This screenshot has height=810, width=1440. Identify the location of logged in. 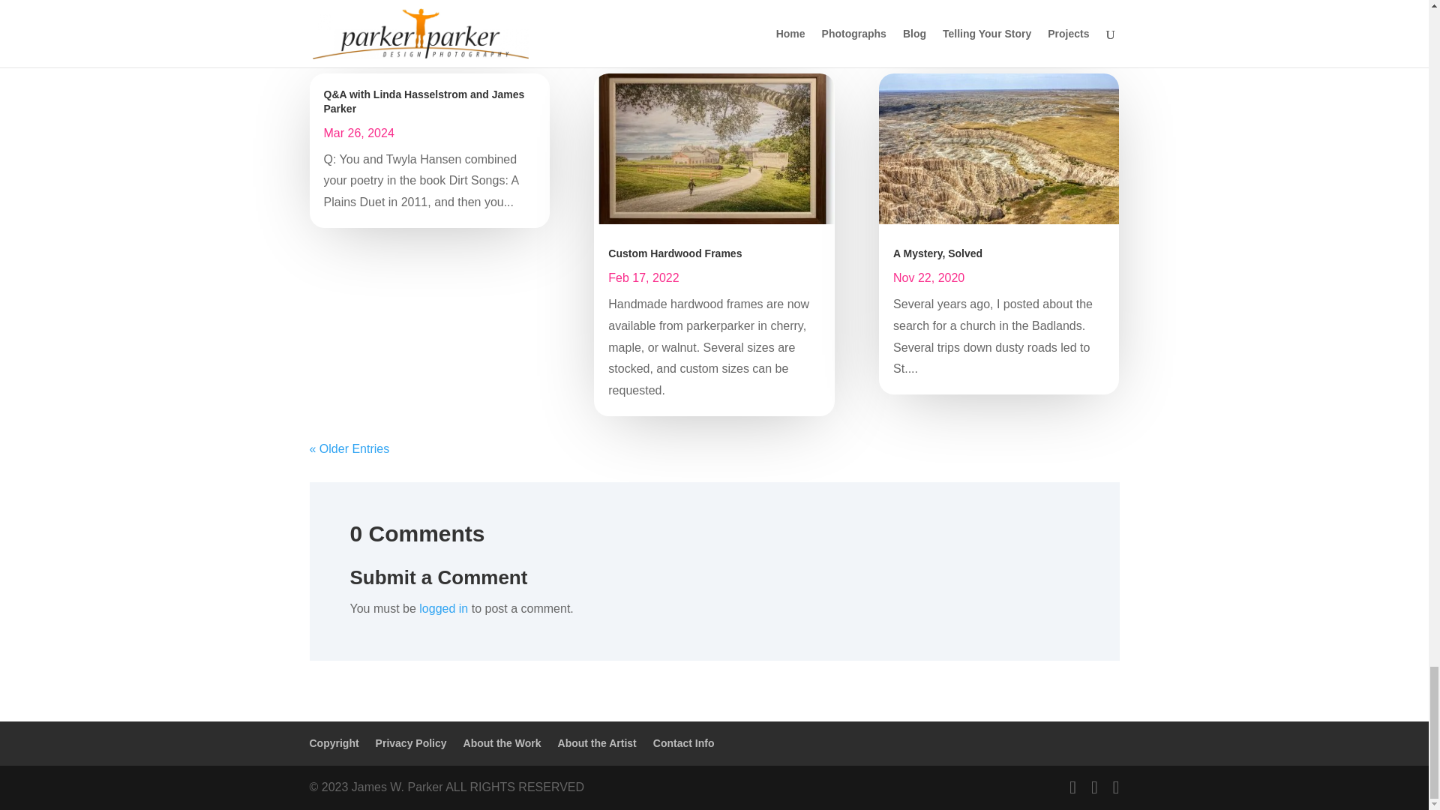
(443, 608).